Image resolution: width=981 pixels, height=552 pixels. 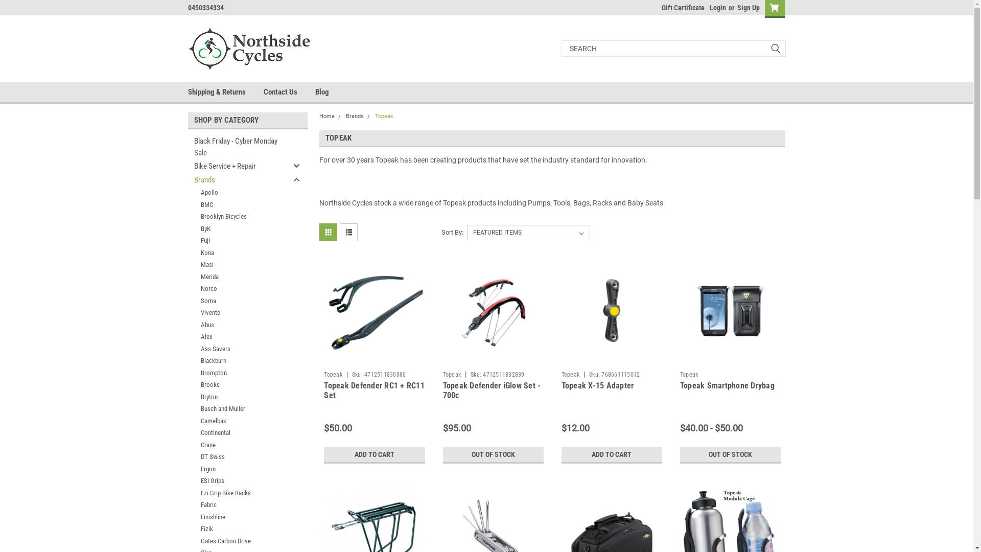 I want to click on Bike Service + Repair, so click(x=239, y=166).